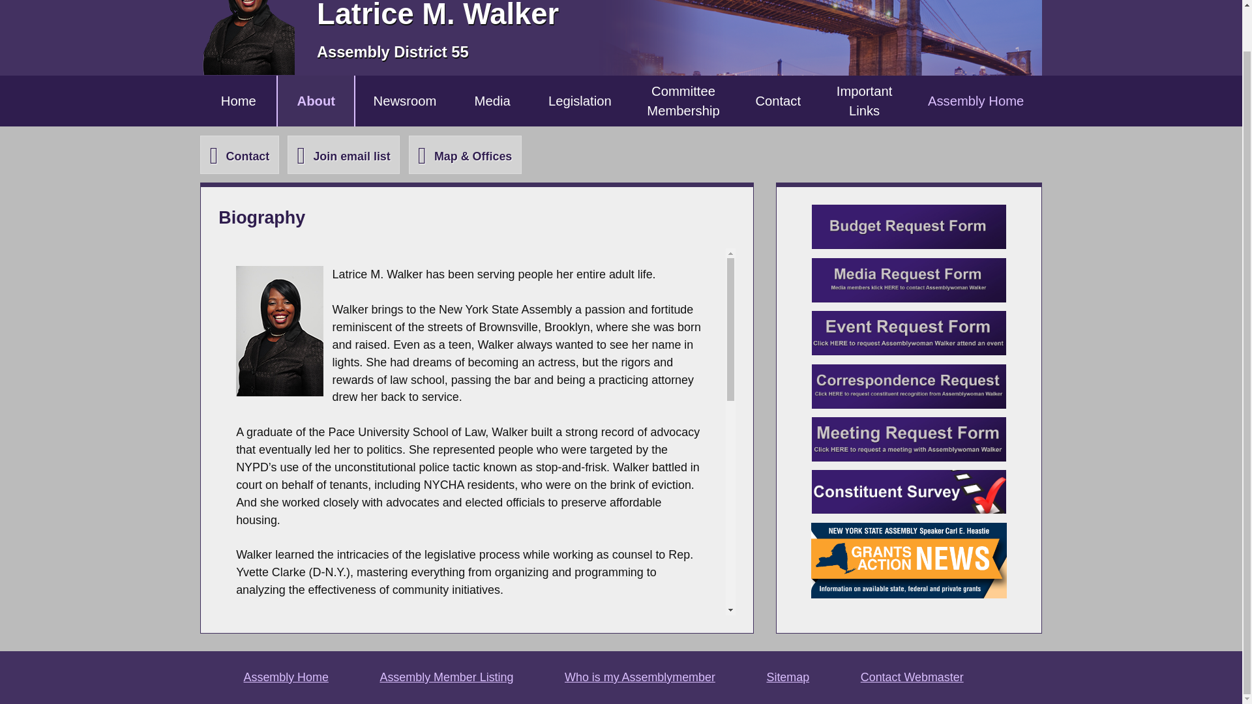 The height and width of the screenshot is (704, 1252). Describe the element at coordinates (683, 100) in the screenshot. I see `Budget Request Form` at that location.